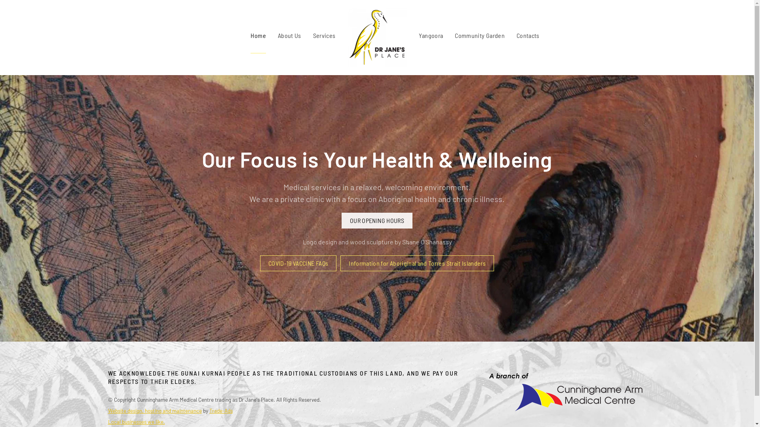  Describe the element at coordinates (431, 36) in the screenshot. I see `Yangoora` at that location.